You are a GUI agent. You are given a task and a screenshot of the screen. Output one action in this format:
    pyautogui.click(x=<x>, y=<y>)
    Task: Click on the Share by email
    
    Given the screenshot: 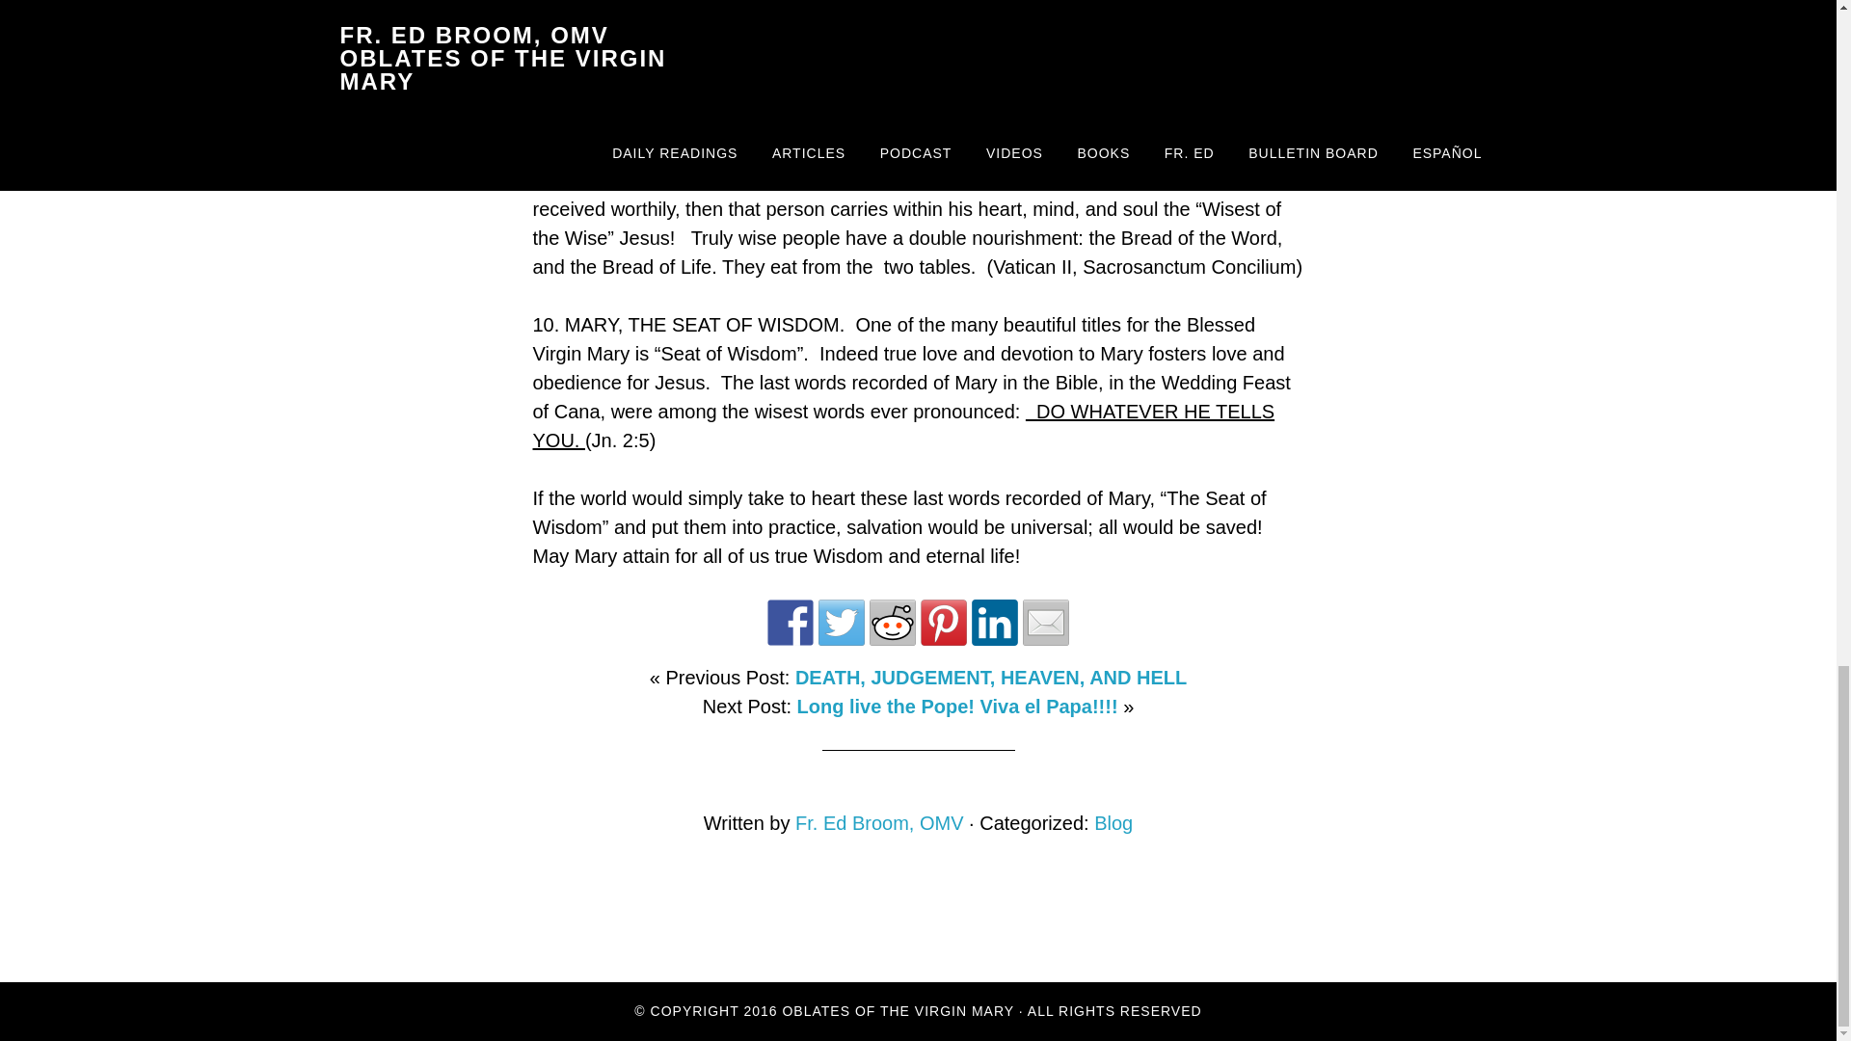 What is the action you would take?
    pyautogui.click(x=1046, y=623)
    